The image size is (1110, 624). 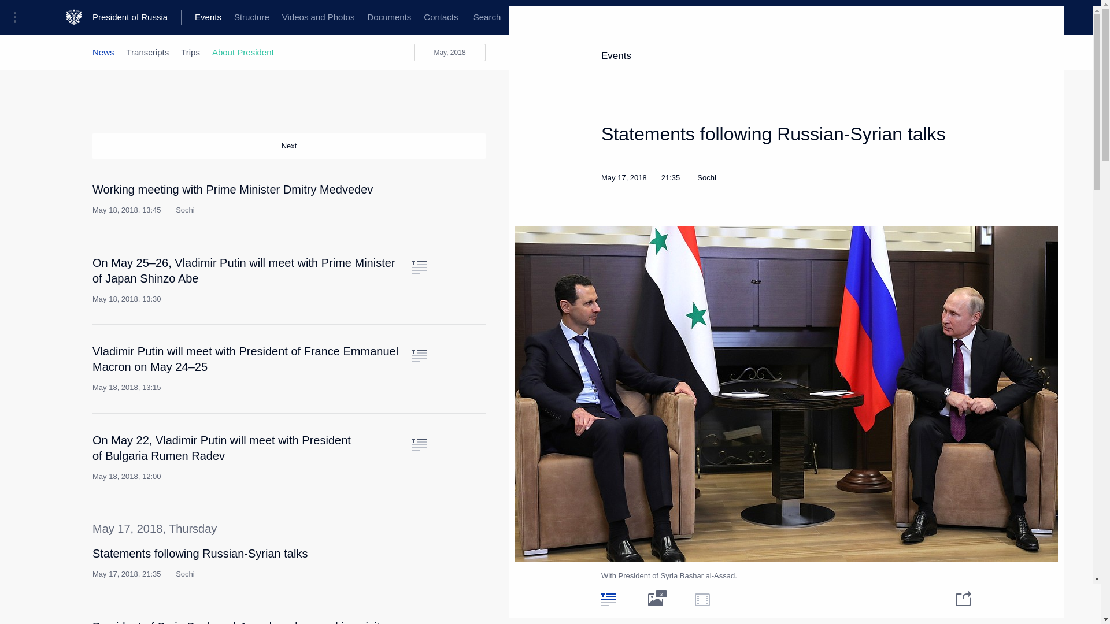 What do you see at coordinates (289, 17) in the screenshot?
I see `State Council` at bounding box center [289, 17].